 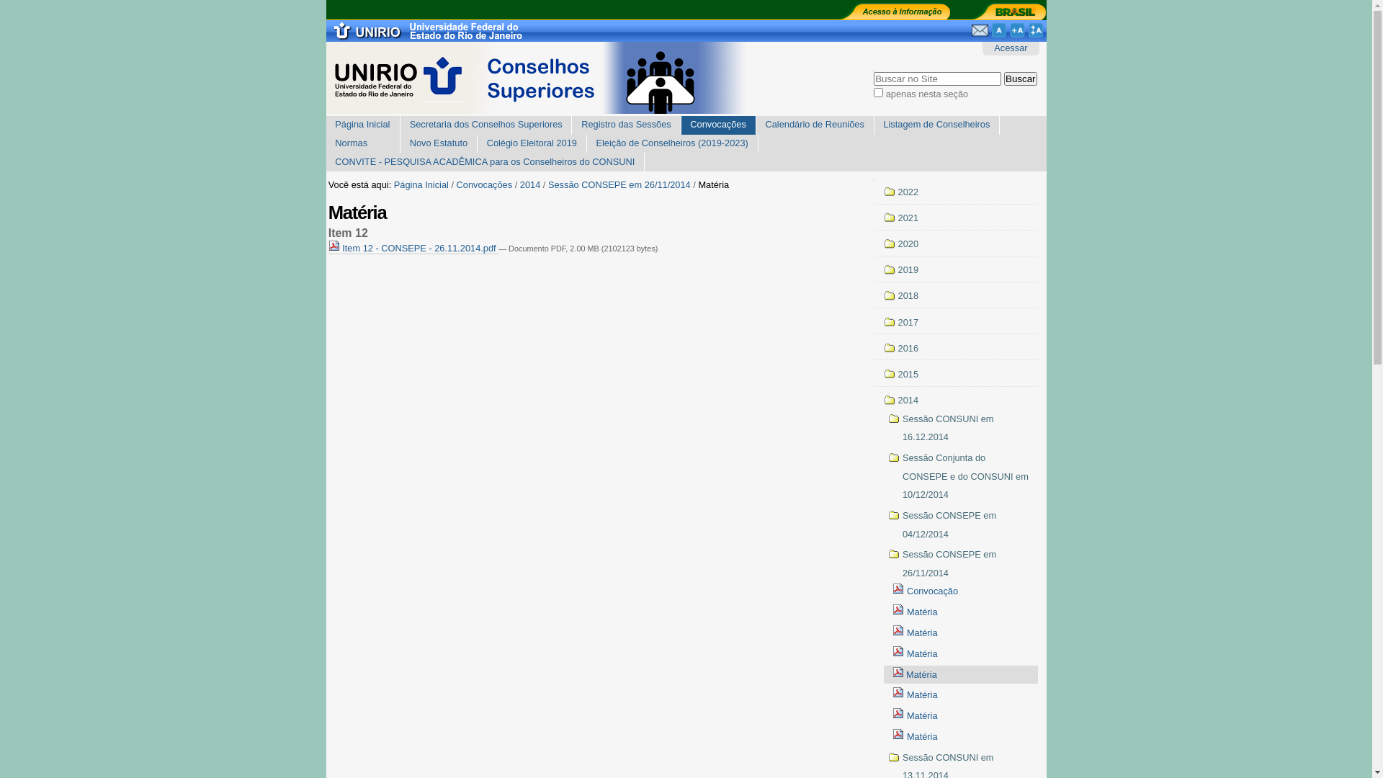 I want to click on Novo Estatuto, so click(x=439, y=144).